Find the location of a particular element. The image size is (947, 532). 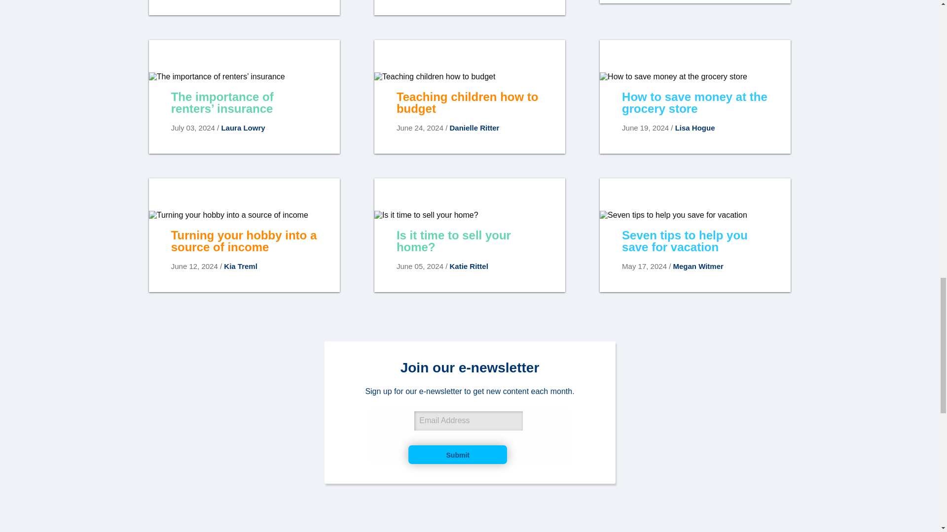

What to consider when weighing a job offer is located at coordinates (470, 8).